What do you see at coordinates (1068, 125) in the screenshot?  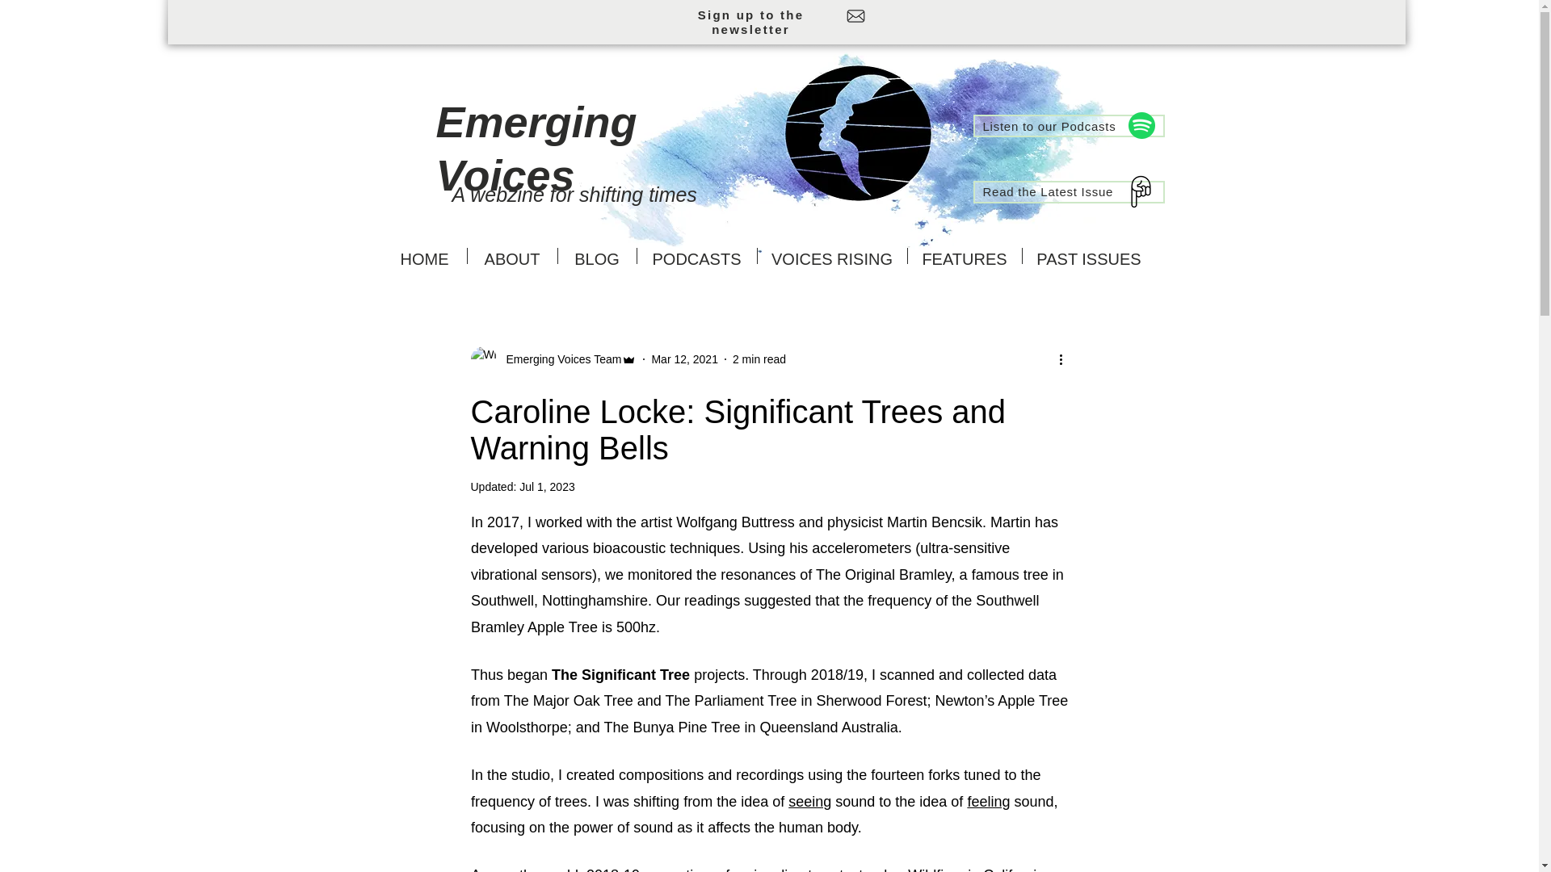 I see `Listen to our Podcasts` at bounding box center [1068, 125].